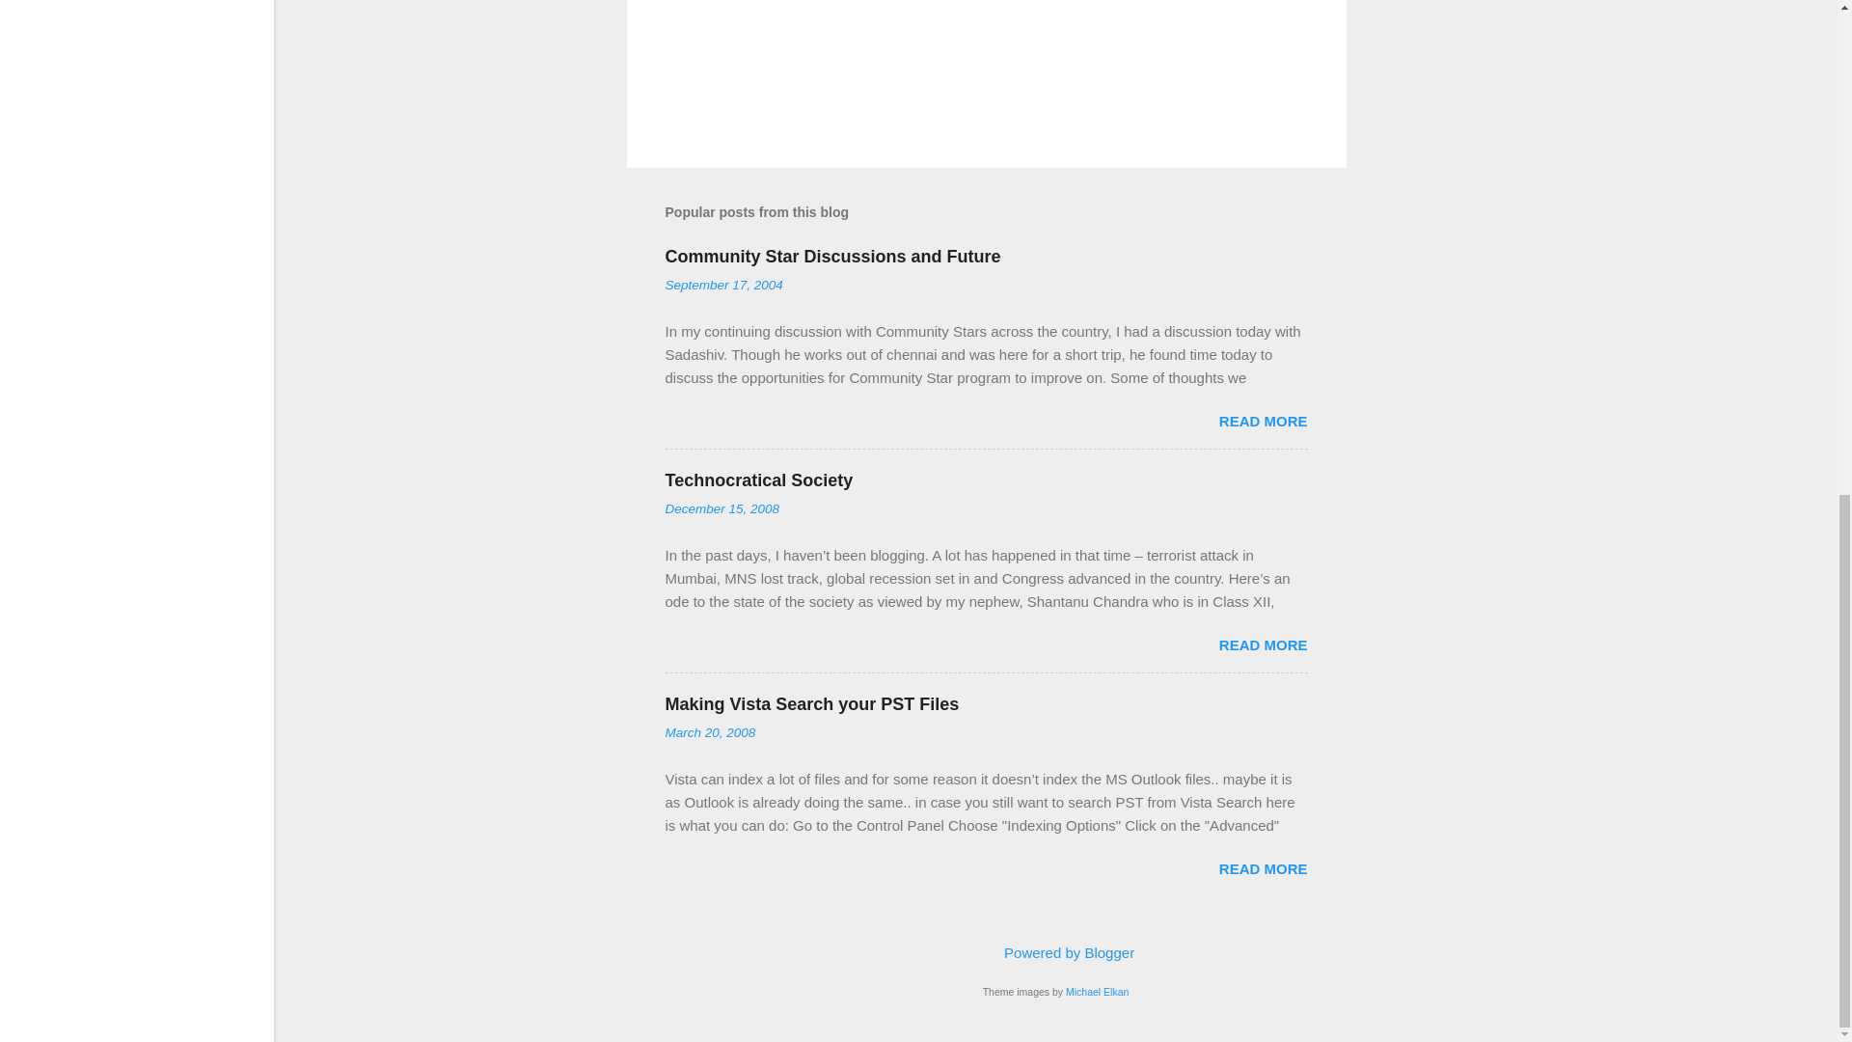 Image resolution: width=1852 pixels, height=1042 pixels. I want to click on Powered by Blogger, so click(1055, 951).